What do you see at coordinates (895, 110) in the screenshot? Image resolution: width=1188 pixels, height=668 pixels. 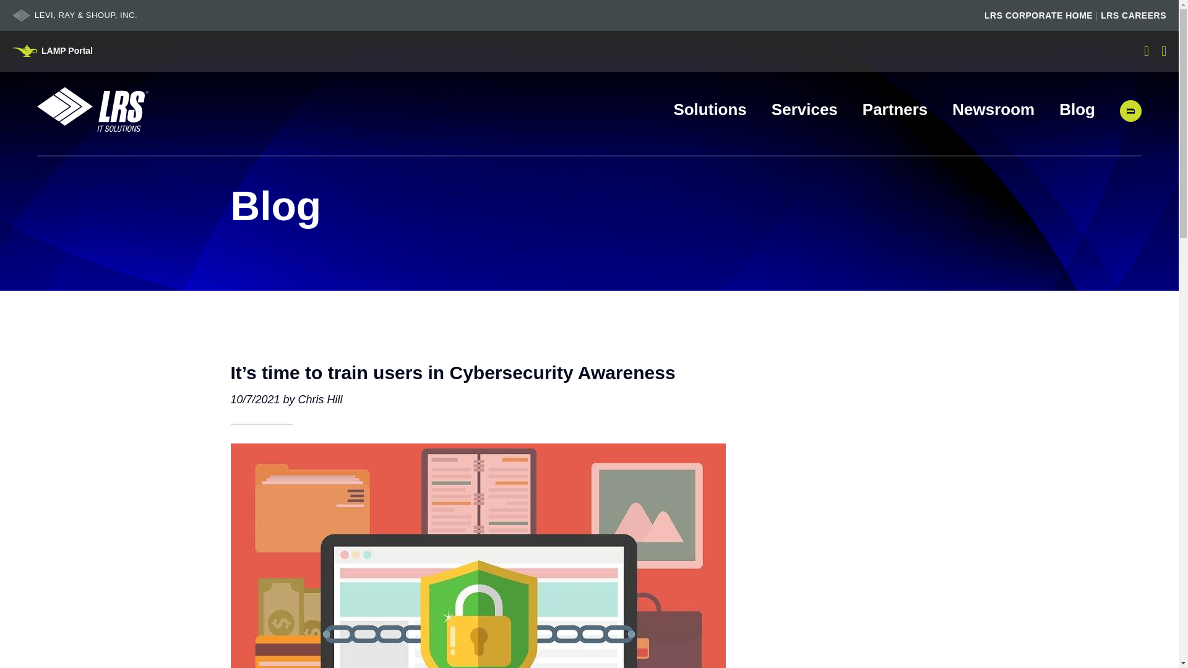 I see `Partners` at bounding box center [895, 110].